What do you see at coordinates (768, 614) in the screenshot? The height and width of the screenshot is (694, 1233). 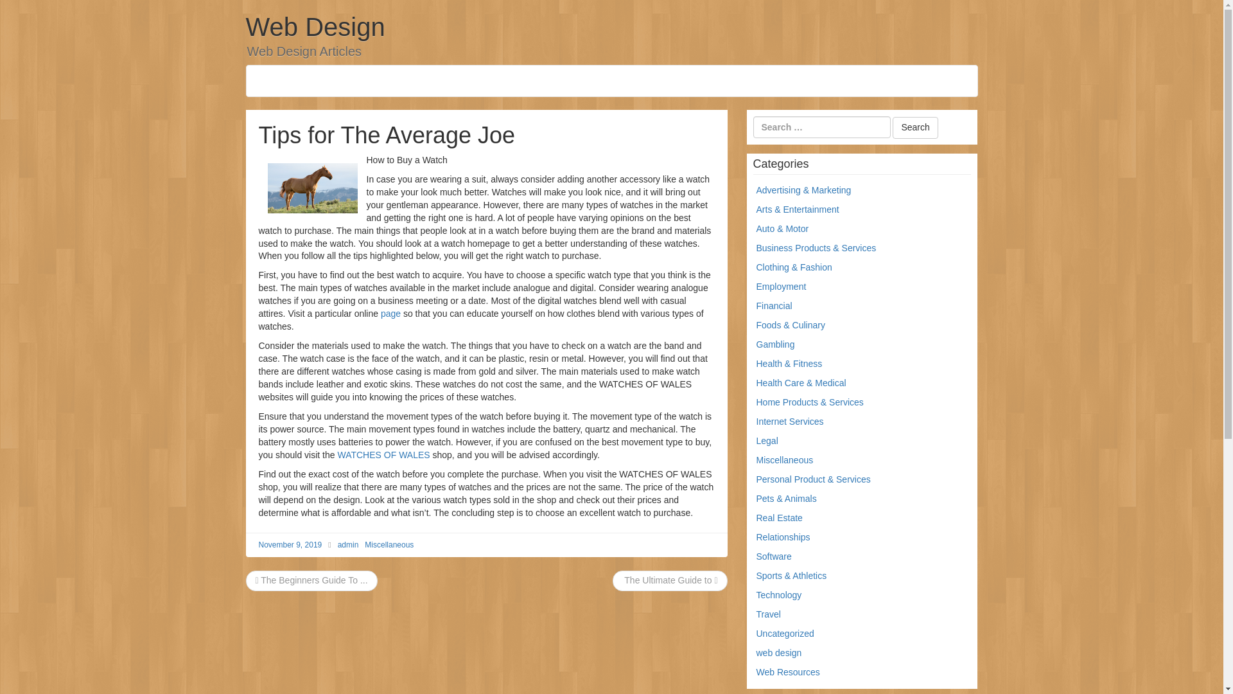 I see `Travel` at bounding box center [768, 614].